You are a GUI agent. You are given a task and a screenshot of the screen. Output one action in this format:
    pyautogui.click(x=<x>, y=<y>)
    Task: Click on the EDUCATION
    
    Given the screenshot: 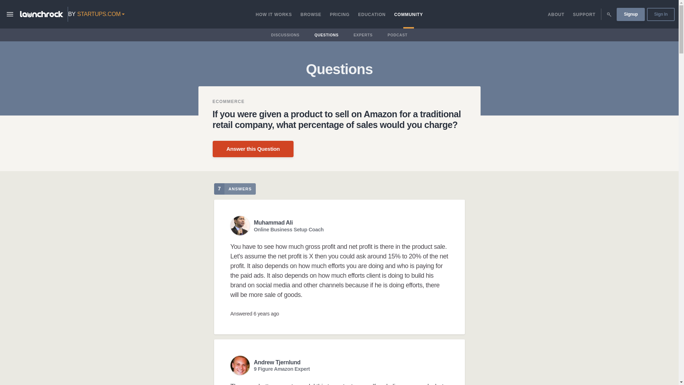 What is the action you would take?
    pyautogui.click(x=372, y=14)
    